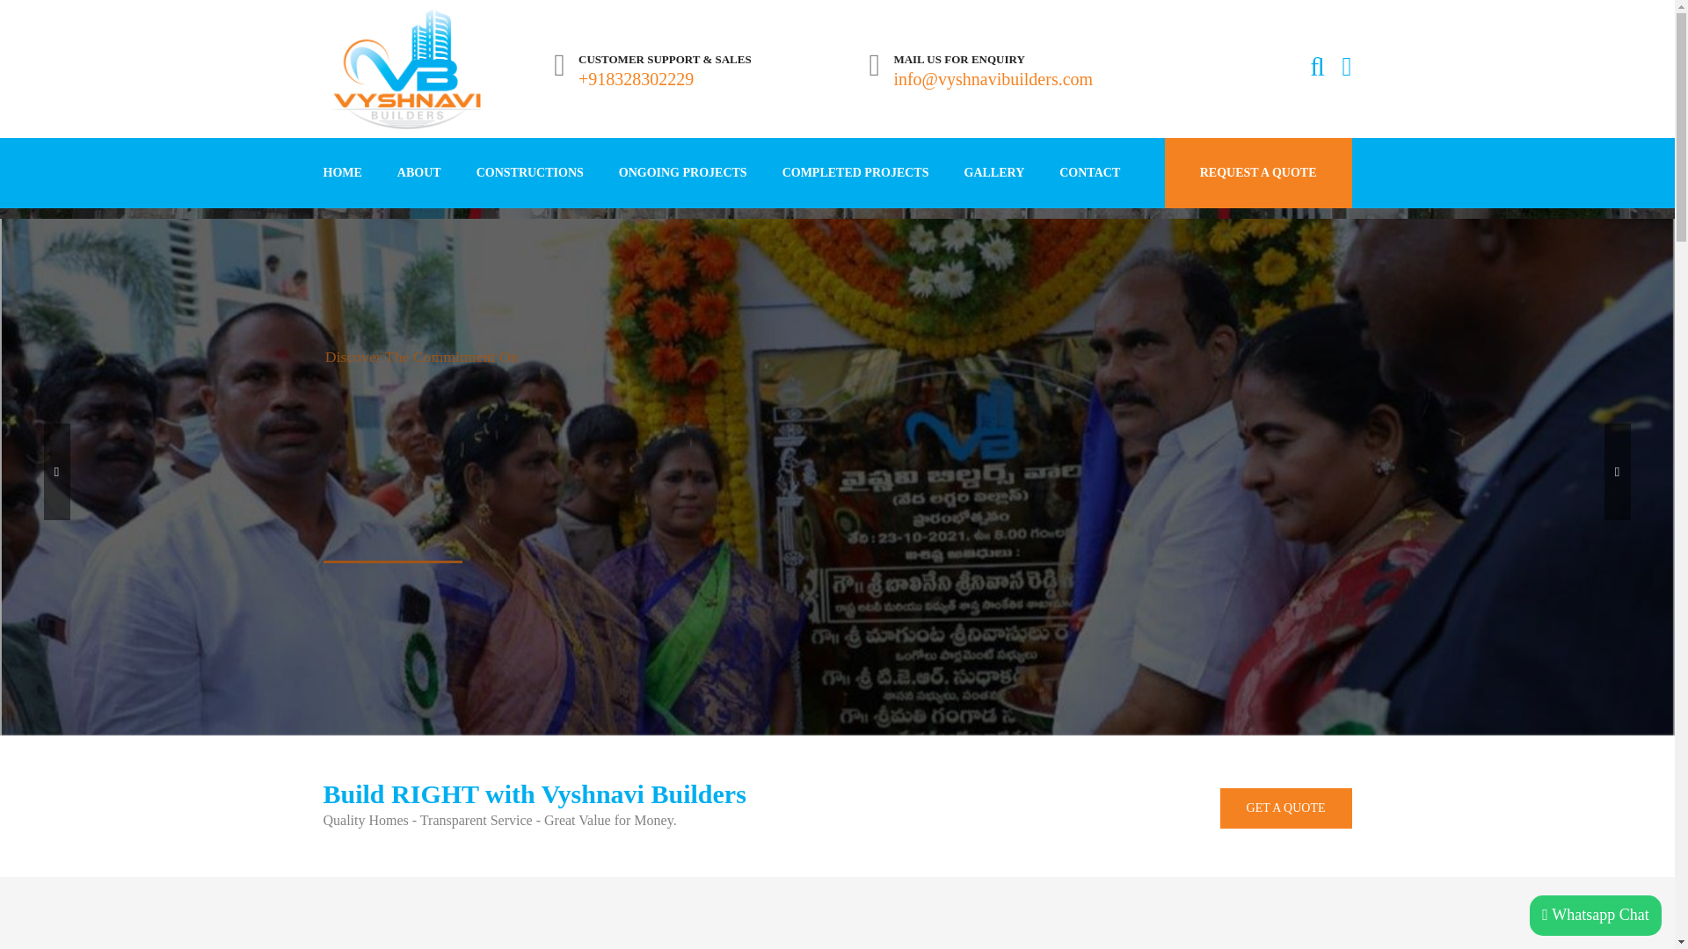  I want to click on CONSTRUCTIONS, so click(529, 172).